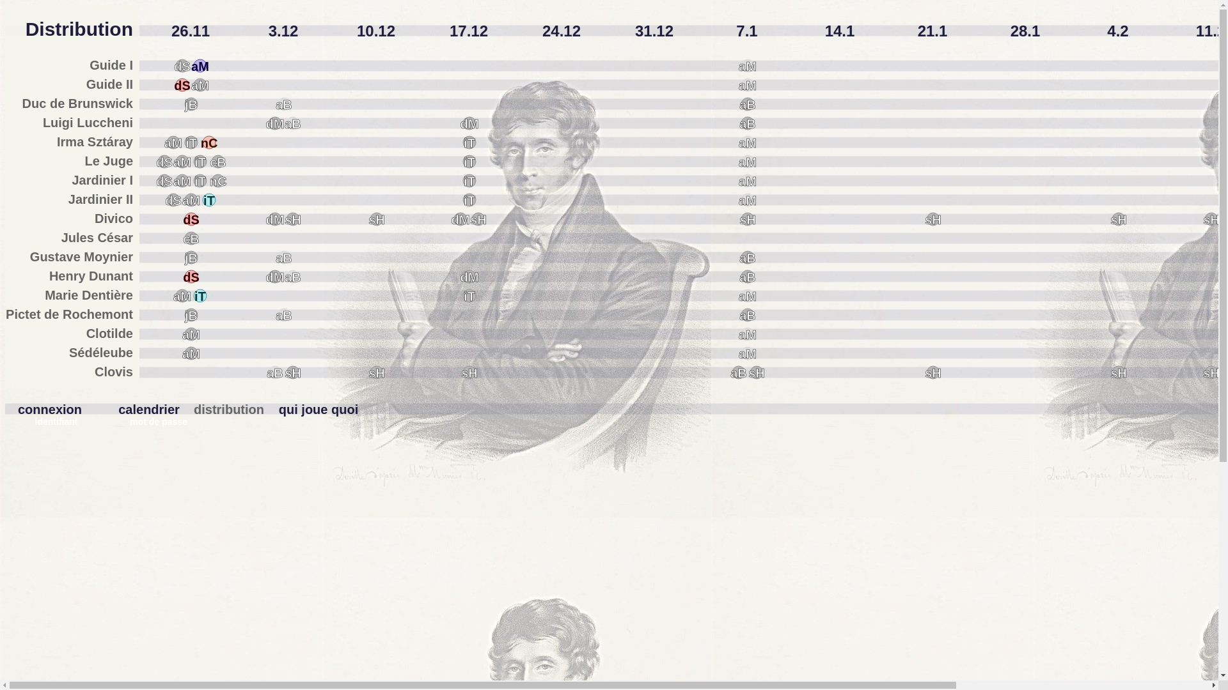 The height and width of the screenshot is (690, 1228). What do you see at coordinates (739, 373) in the screenshot?
I see `aB` at bounding box center [739, 373].